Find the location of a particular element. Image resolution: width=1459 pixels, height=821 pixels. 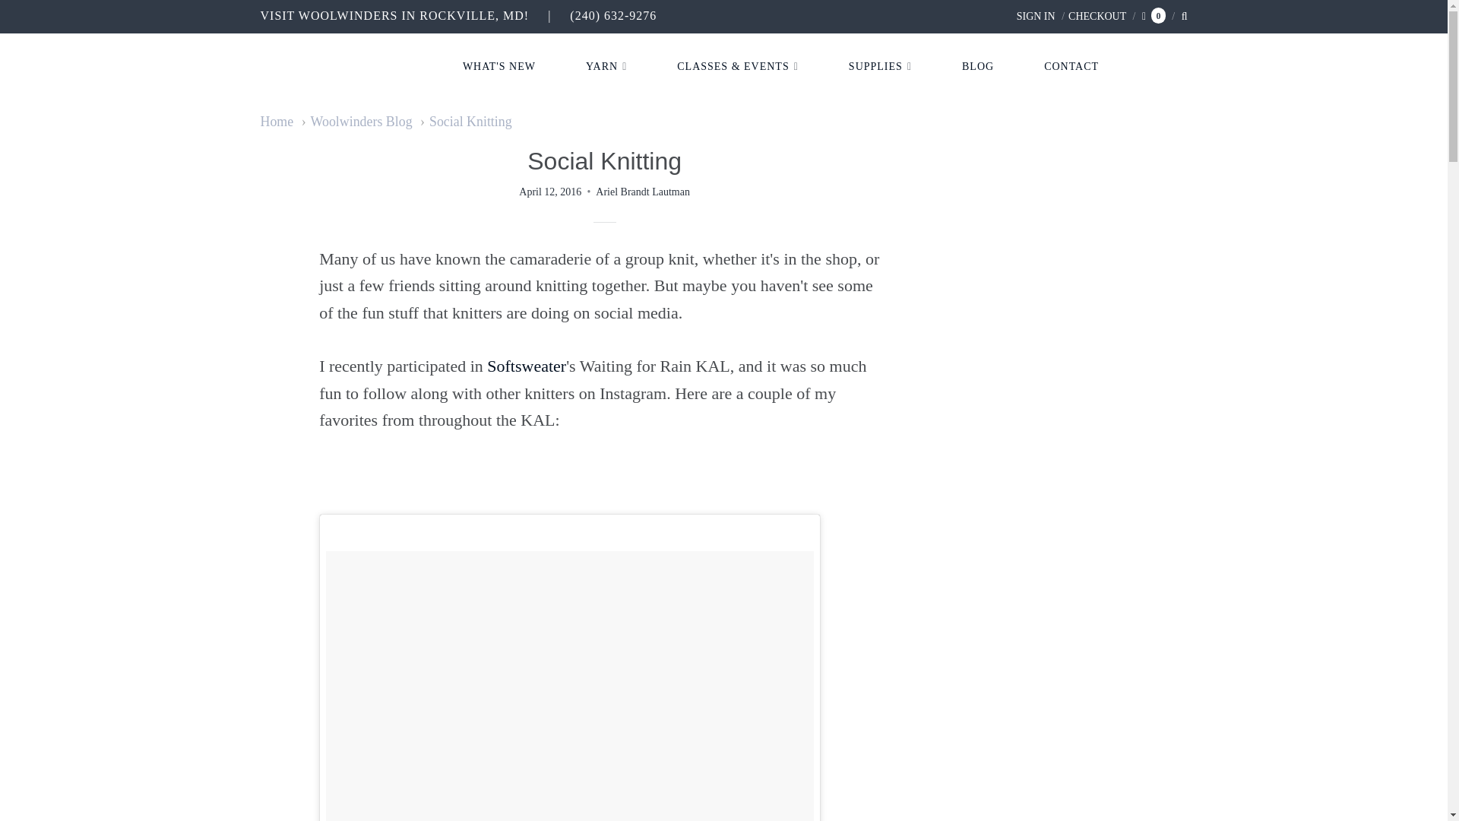

SIGN IN is located at coordinates (1036, 17).